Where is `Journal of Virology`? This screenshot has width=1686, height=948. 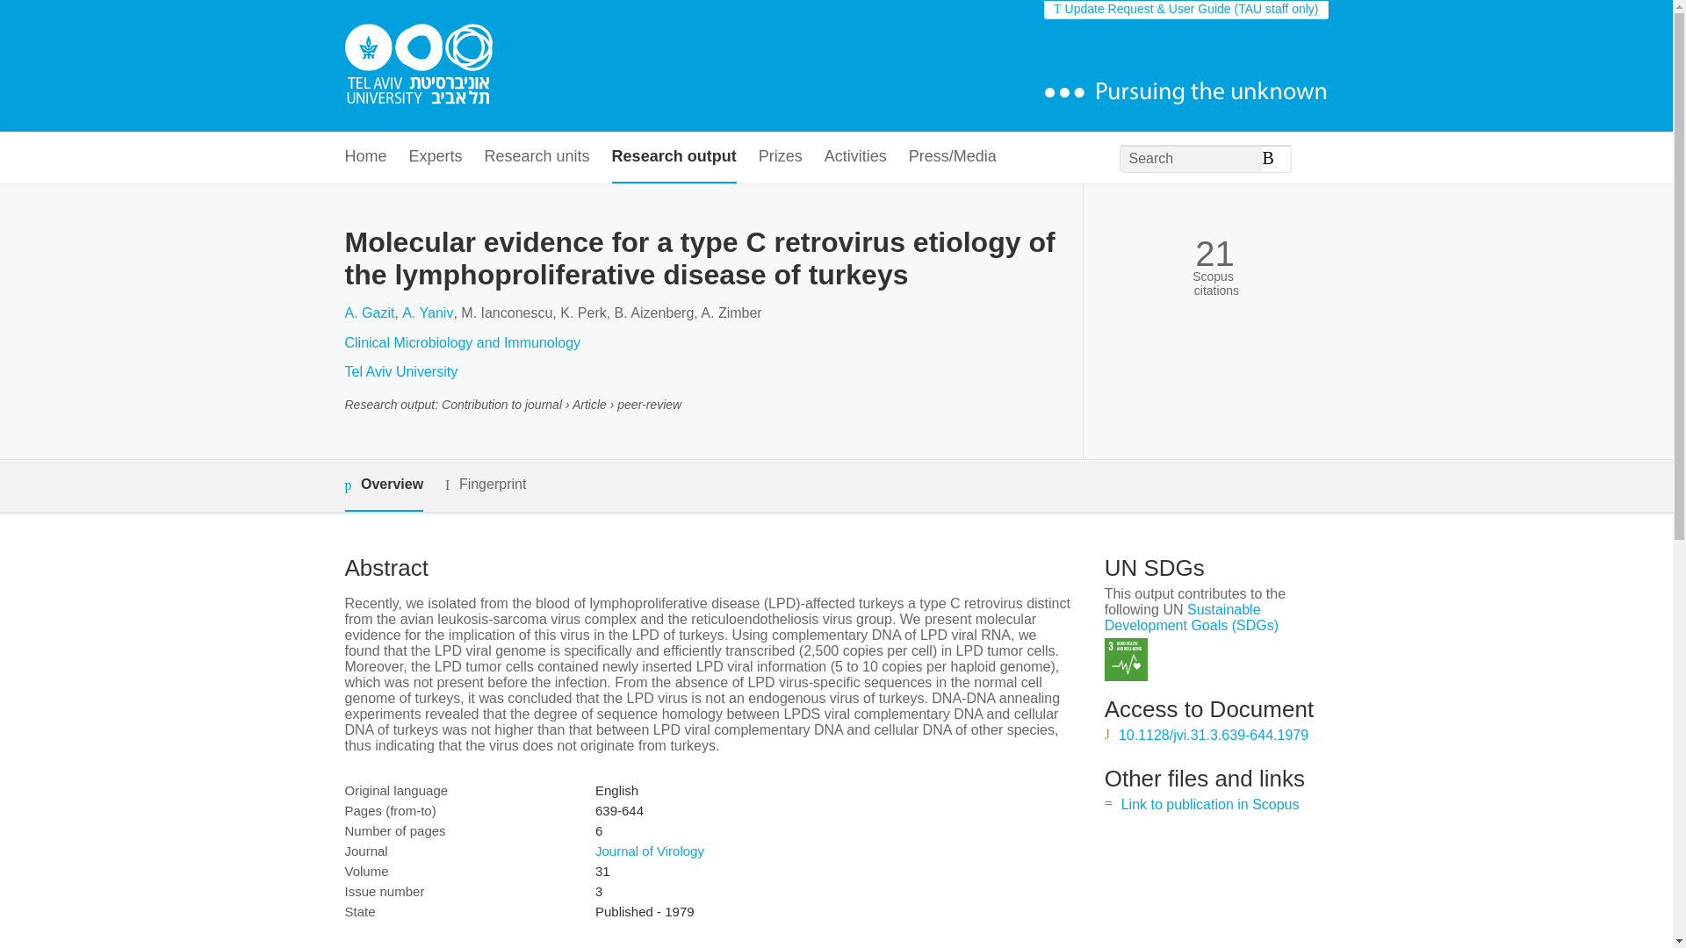 Journal of Virology is located at coordinates (650, 851).